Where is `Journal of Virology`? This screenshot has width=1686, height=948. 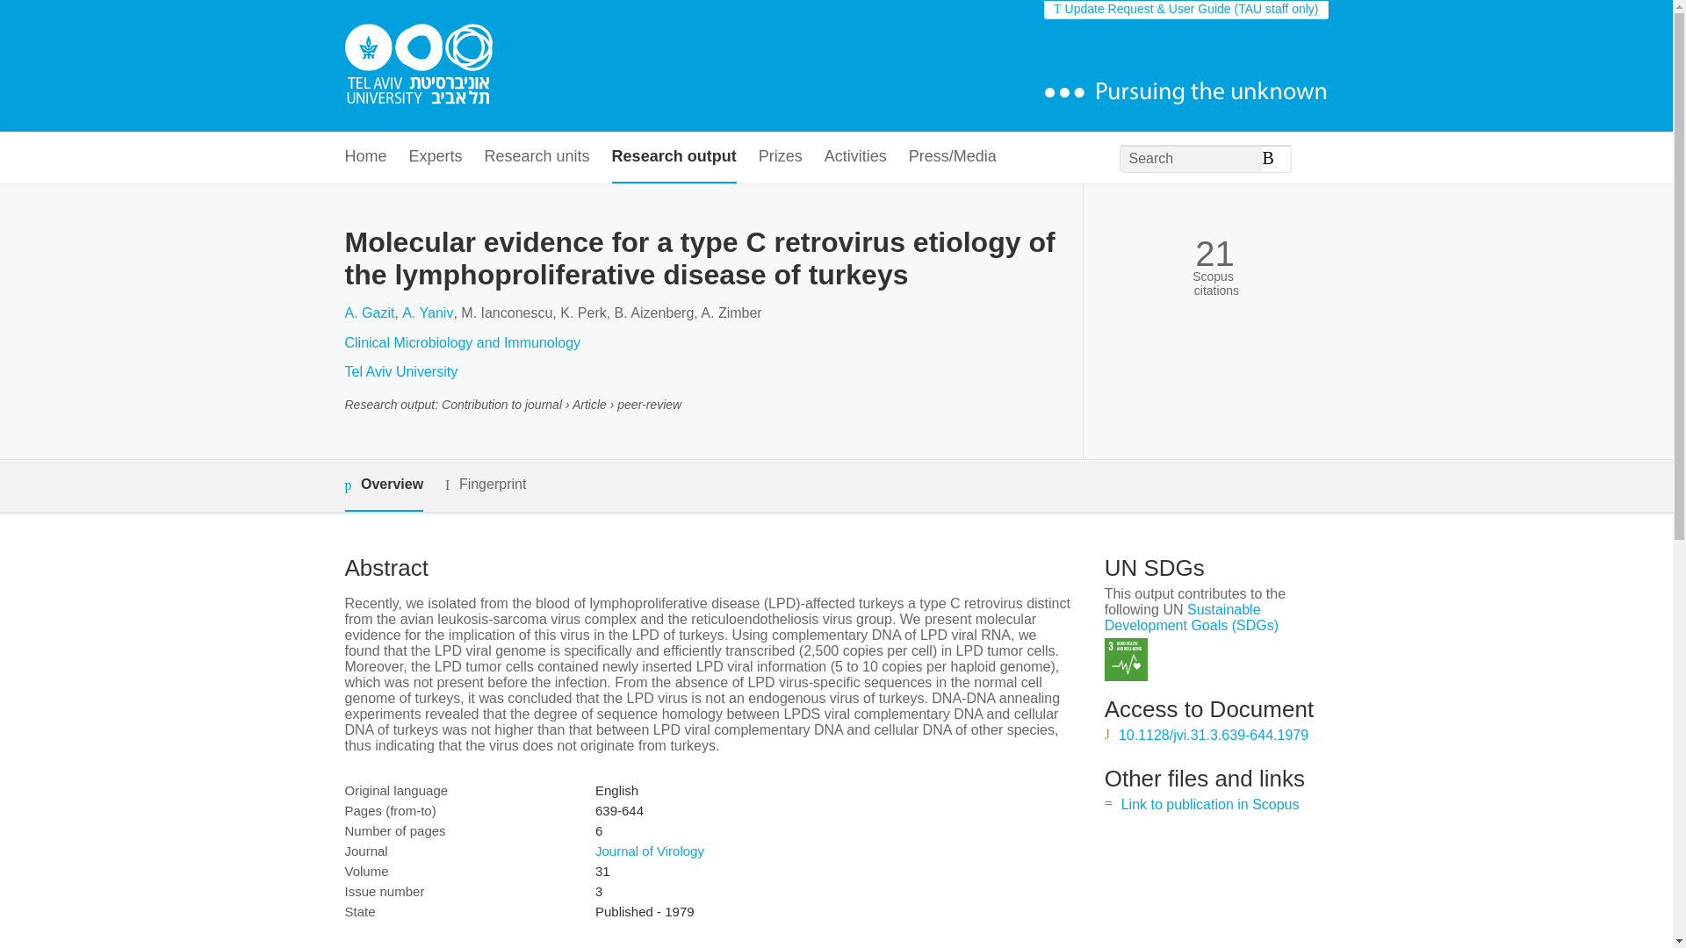 Journal of Virology is located at coordinates (650, 851).